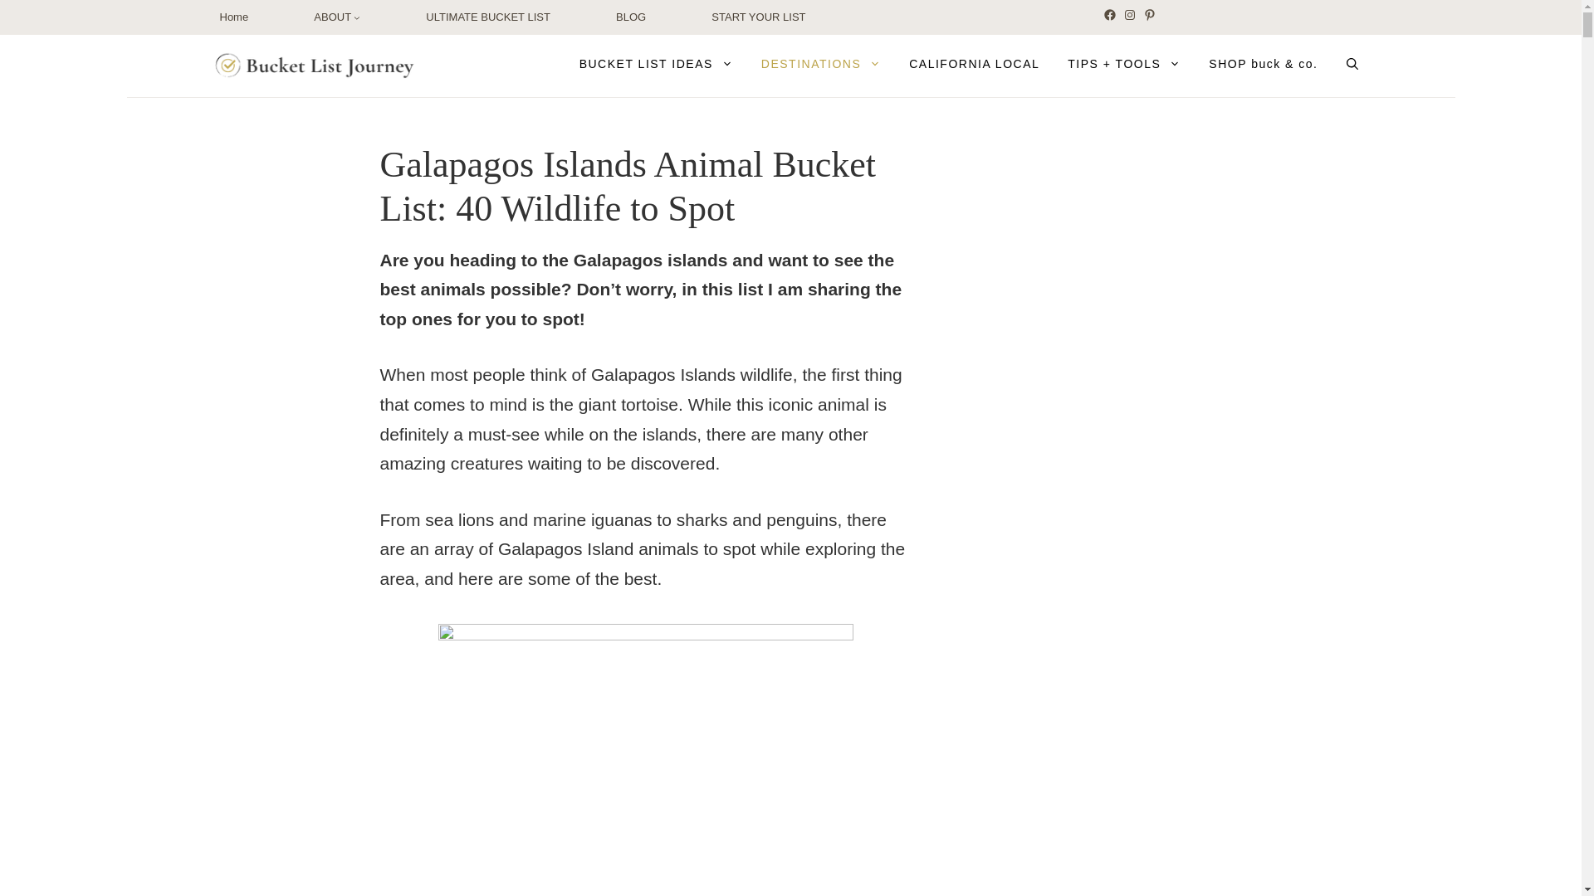 The width and height of the screenshot is (1594, 896). I want to click on BUCKET LIST IDEAS, so click(656, 64).